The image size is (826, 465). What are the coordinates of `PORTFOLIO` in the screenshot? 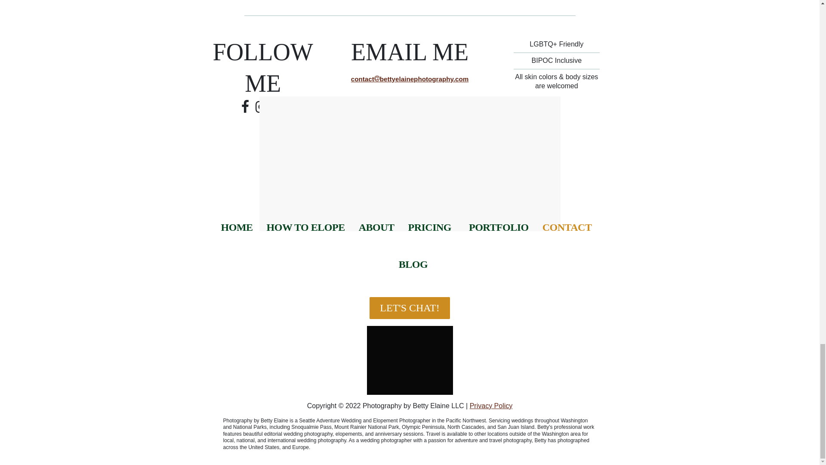 It's located at (499, 227).